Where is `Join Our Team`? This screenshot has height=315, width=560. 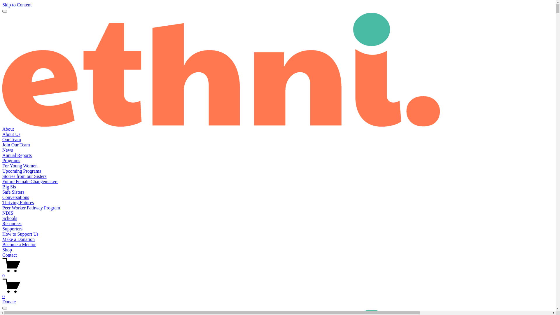 Join Our Team is located at coordinates (16, 145).